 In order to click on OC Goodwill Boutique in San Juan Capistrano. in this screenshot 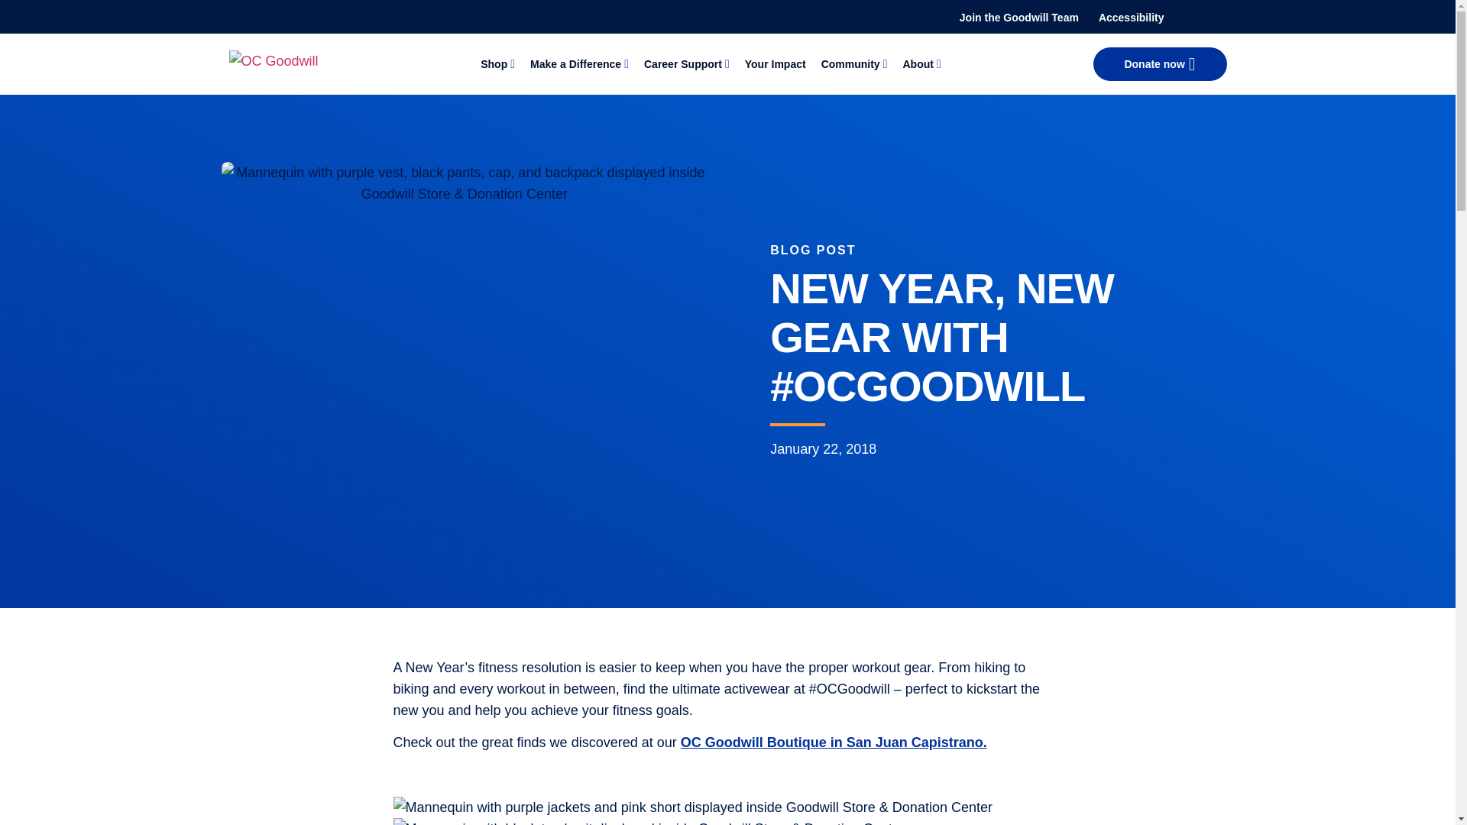, I will do `click(834, 742)`.